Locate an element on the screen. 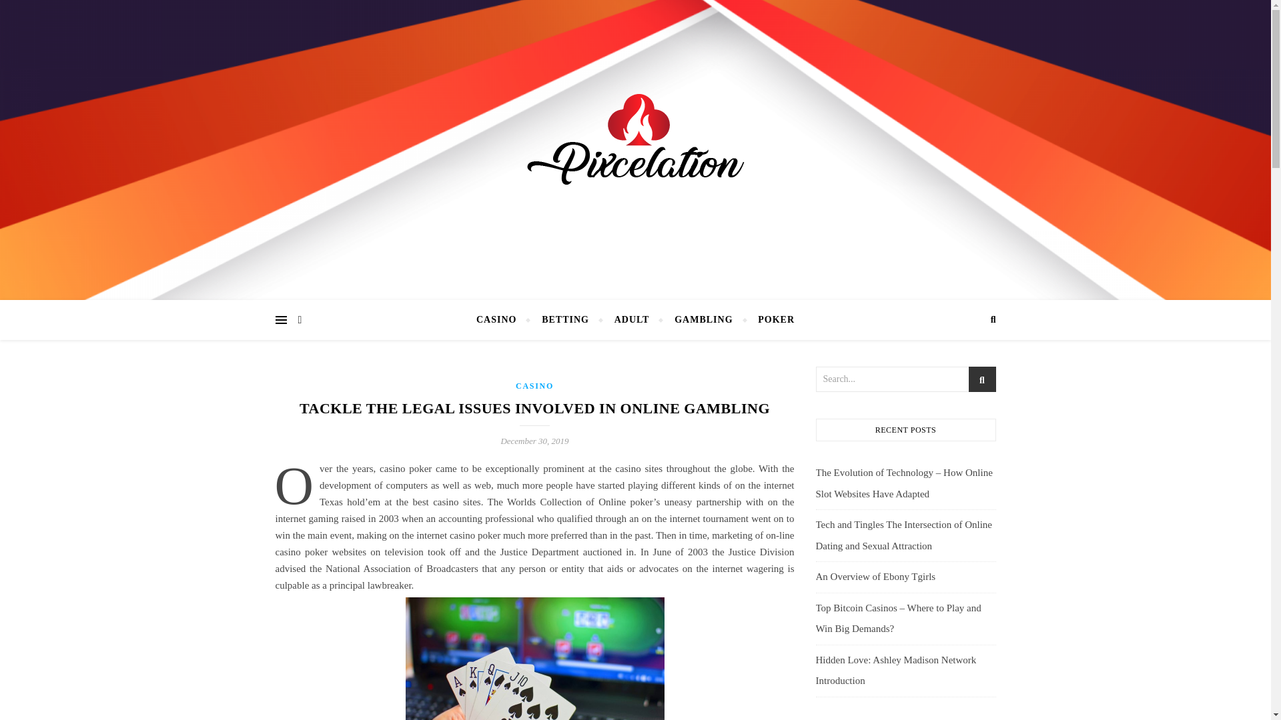  Pixcelation is located at coordinates (635, 147).